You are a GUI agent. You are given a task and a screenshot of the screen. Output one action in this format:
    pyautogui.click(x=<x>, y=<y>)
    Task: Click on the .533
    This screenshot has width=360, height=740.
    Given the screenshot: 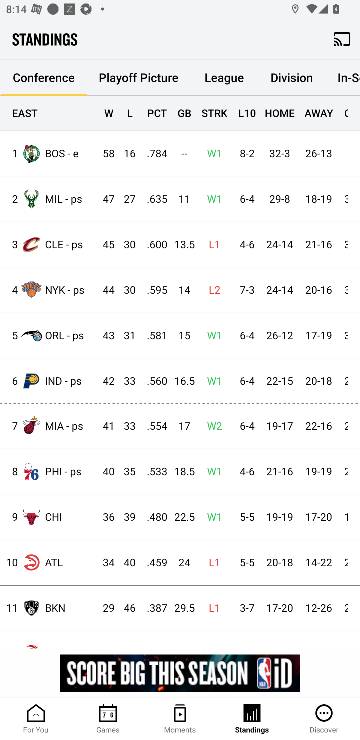 What is the action you would take?
    pyautogui.click(x=153, y=471)
    